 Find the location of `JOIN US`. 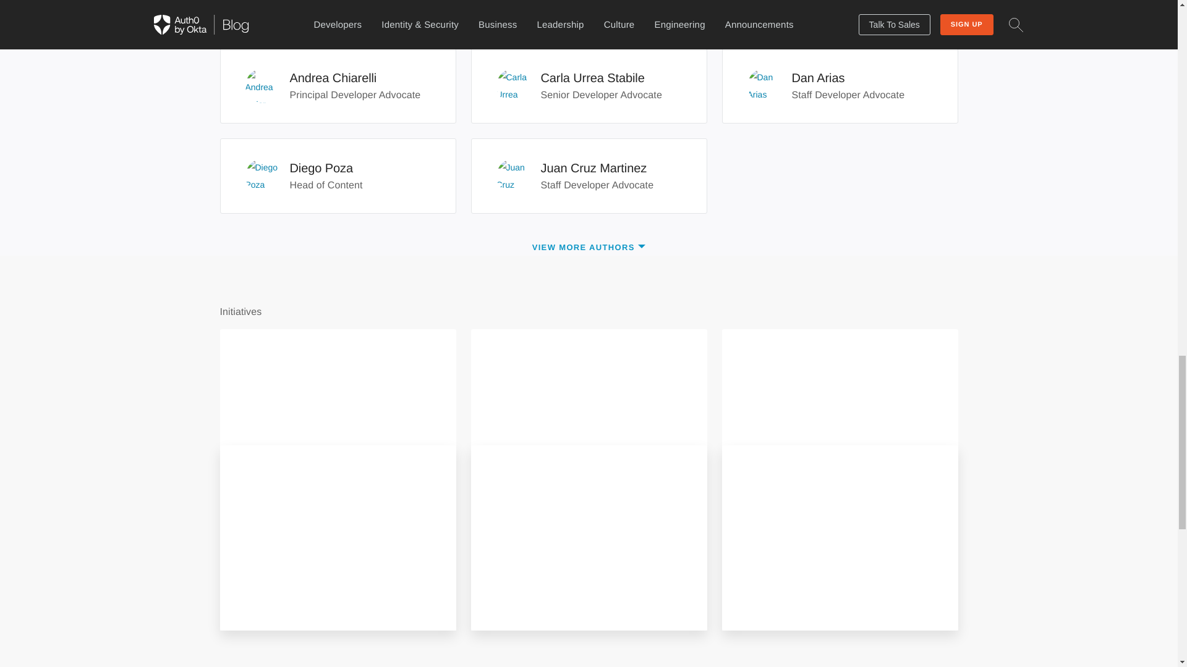

JOIN US is located at coordinates (589, 86).